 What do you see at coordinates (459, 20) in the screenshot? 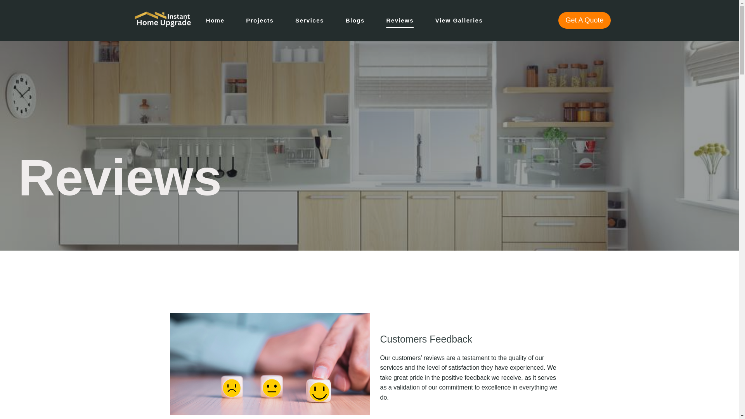
I see `View Galleries` at bounding box center [459, 20].